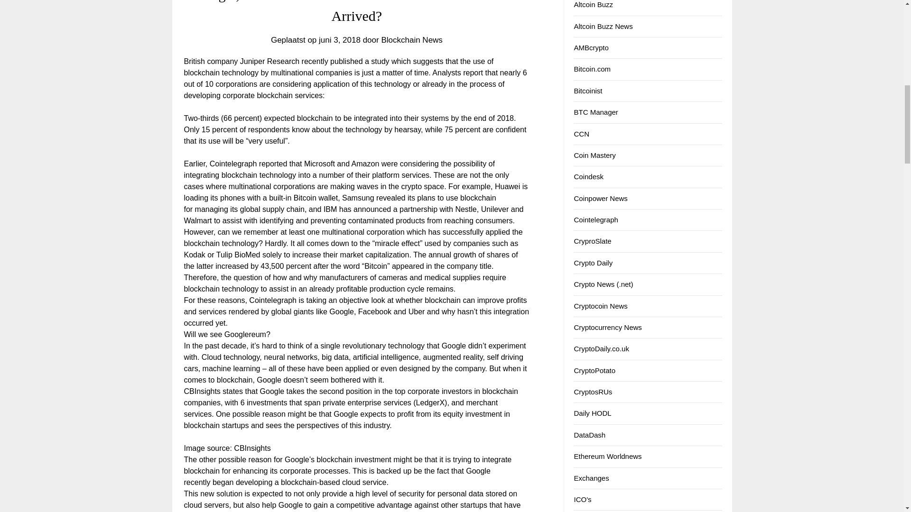  What do you see at coordinates (340, 40) in the screenshot?
I see `juni 3, 2018` at bounding box center [340, 40].